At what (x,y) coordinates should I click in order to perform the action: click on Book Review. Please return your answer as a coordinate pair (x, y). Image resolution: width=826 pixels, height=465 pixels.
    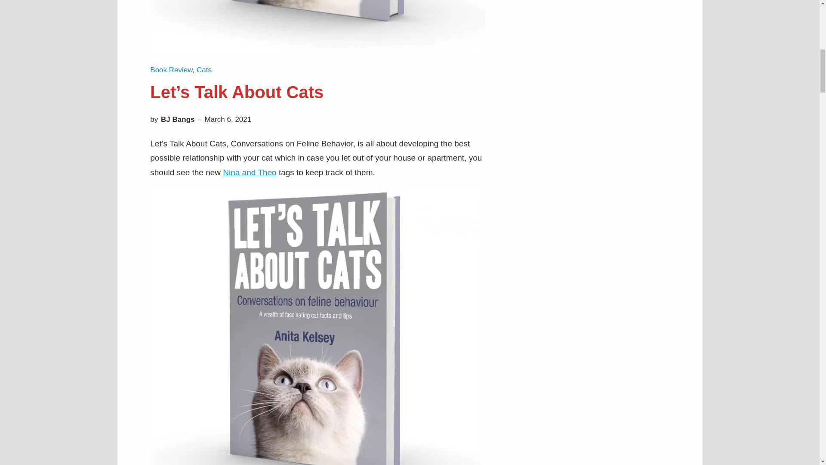
    Looking at the image, I should click on (171, 70).